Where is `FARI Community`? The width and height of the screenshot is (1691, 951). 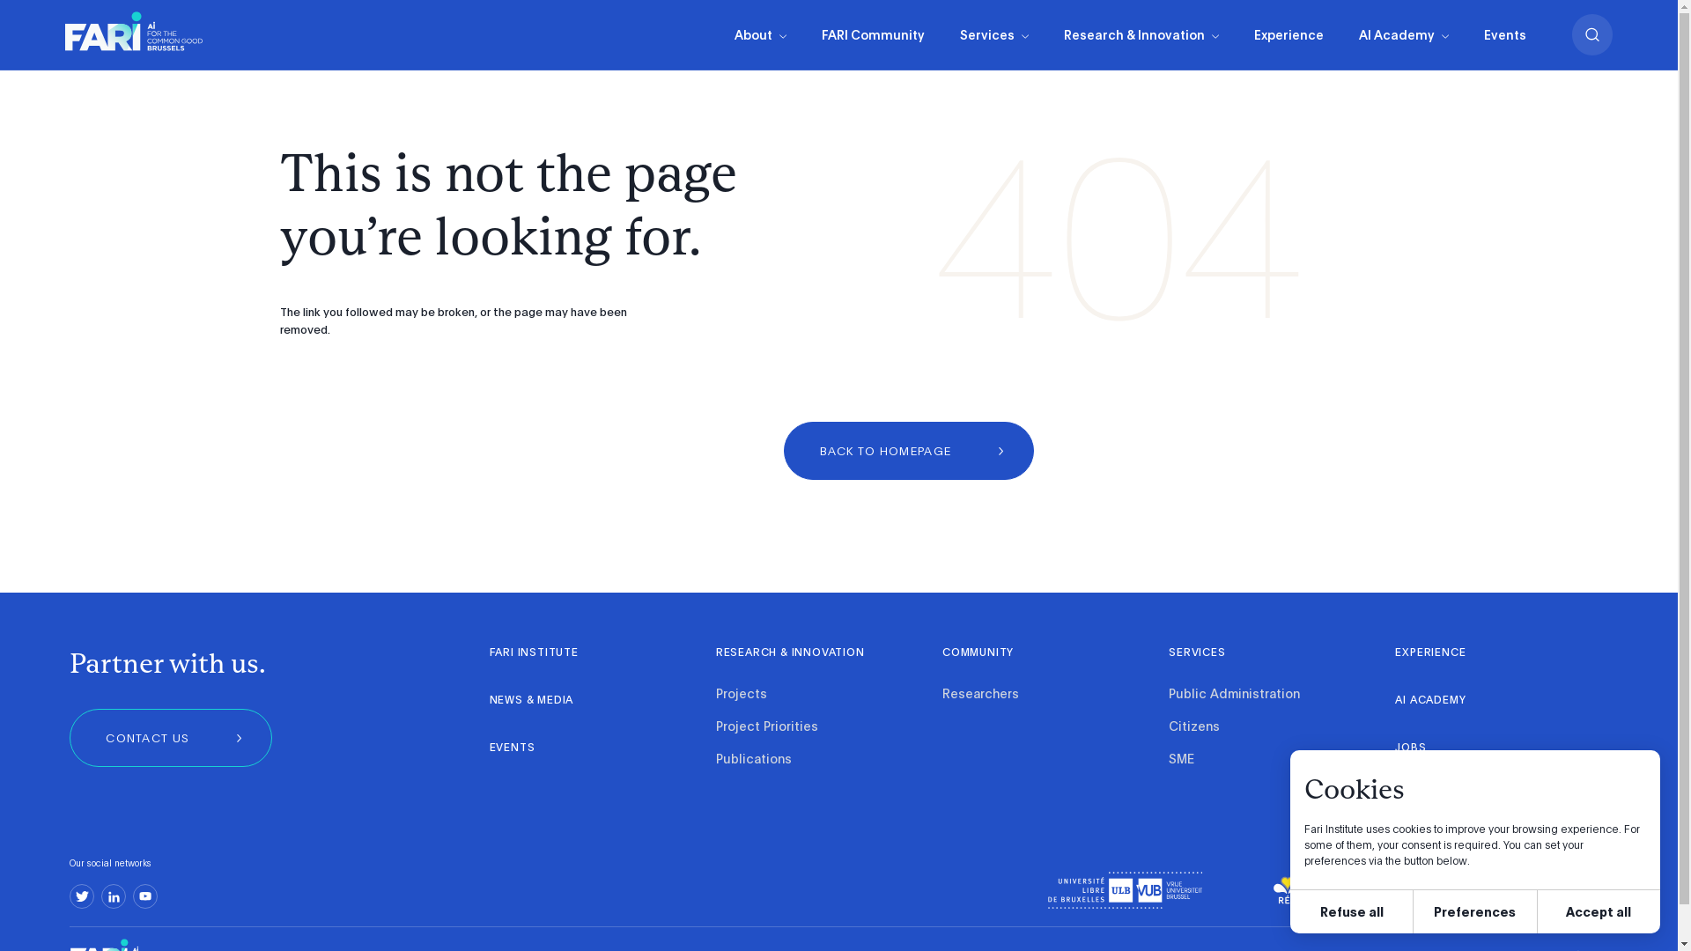 FARI Community is located at coordinates (872, 35).